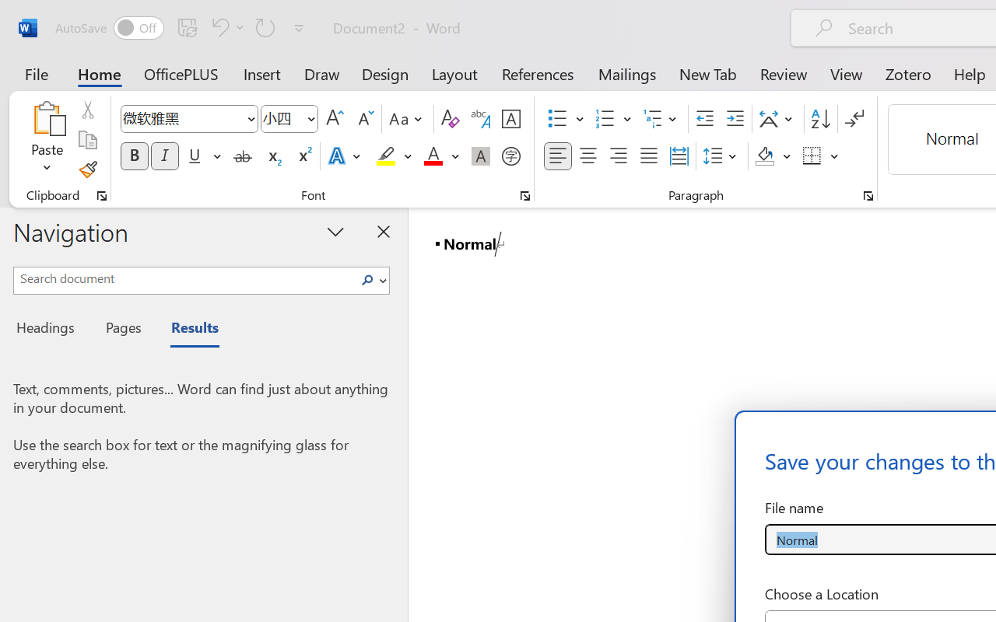  I want to click on Font, so click(182, 118).